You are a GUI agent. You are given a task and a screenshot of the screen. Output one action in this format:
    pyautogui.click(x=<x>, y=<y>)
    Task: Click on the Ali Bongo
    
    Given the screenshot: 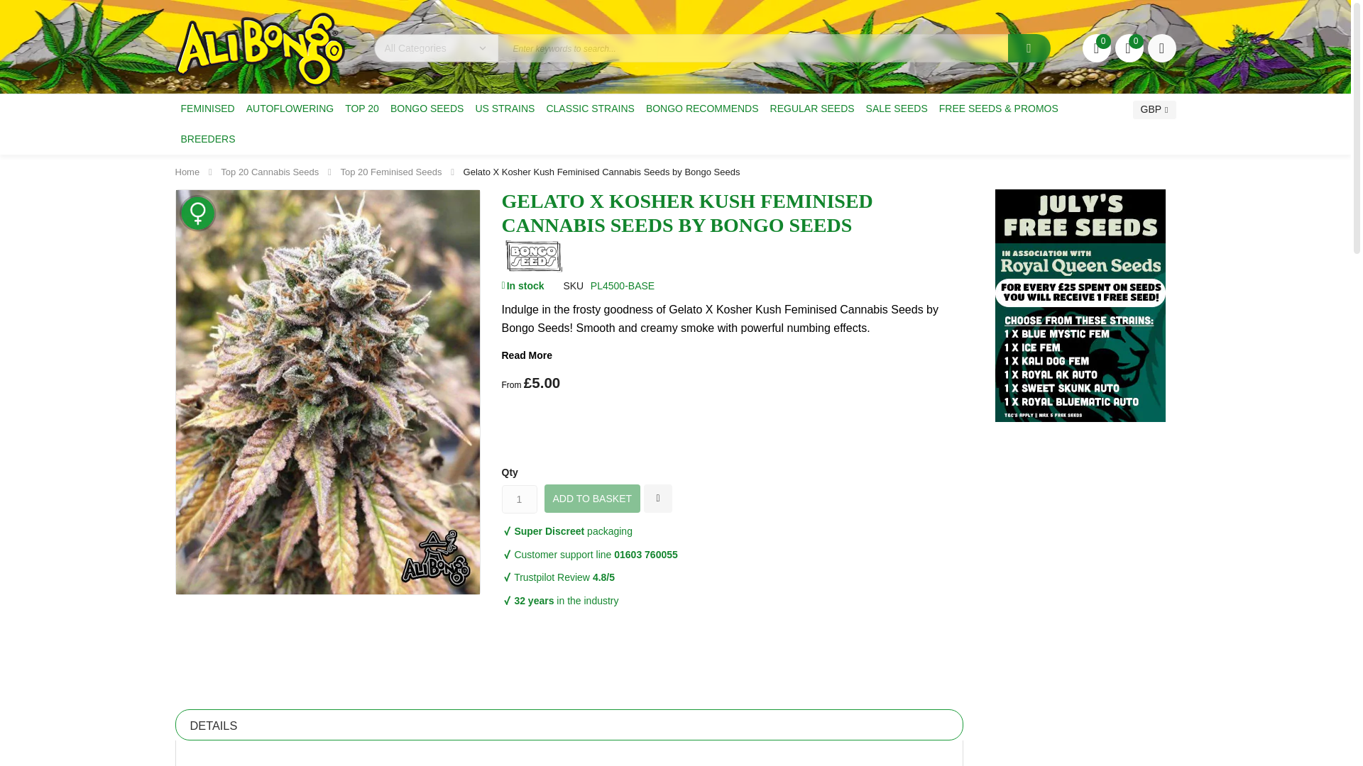 What is the action you would take?
    pyautogui.click(x=259, y=50)
    